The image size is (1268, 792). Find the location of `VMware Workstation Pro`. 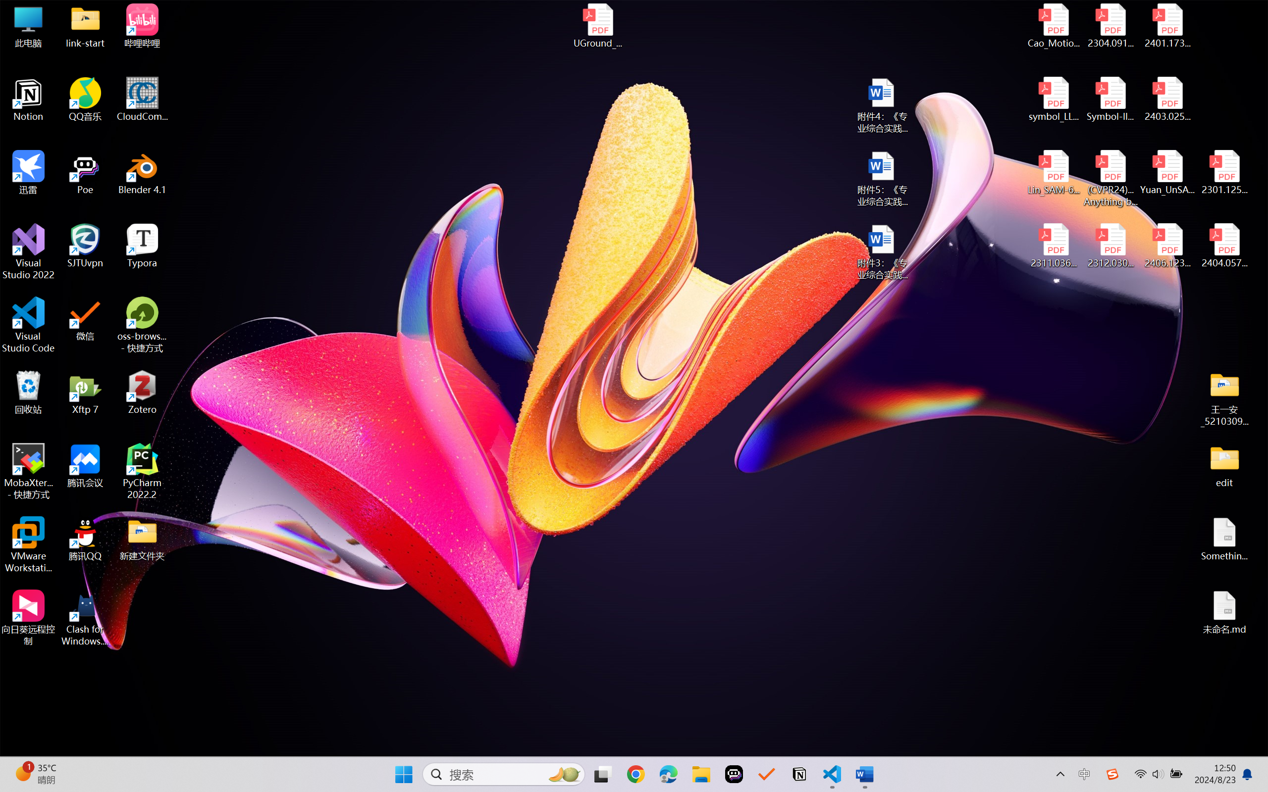

VMware Workstation Pro is located at coordinates (29, 545).